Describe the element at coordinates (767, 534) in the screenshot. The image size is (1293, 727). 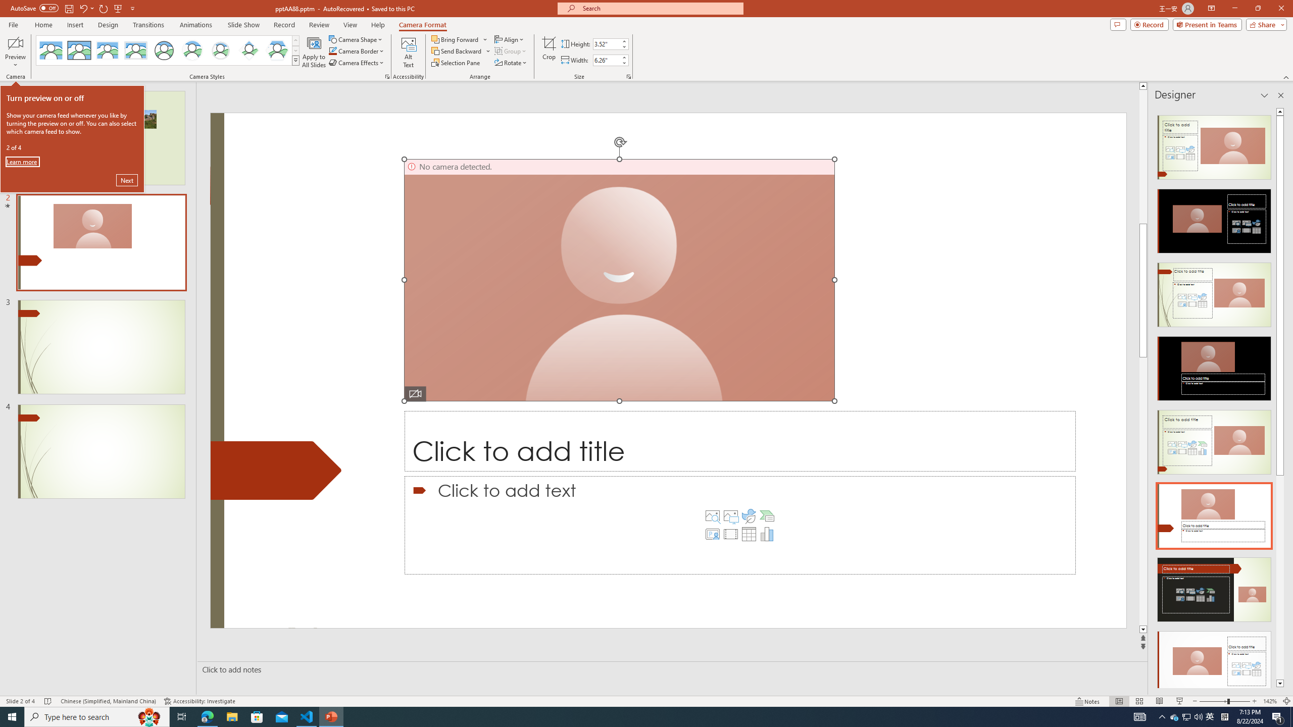
I see `Insert Chart` at that location.